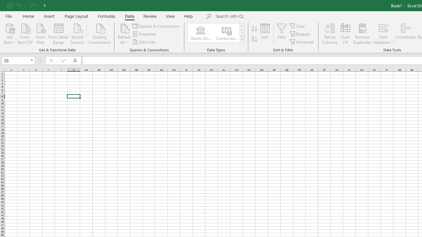 This screenshot has height=237, width=422. What do you see at coordinates (156, 26) in the screenshot?
I see `Queries & Connections` at bounding box center [156, 26].